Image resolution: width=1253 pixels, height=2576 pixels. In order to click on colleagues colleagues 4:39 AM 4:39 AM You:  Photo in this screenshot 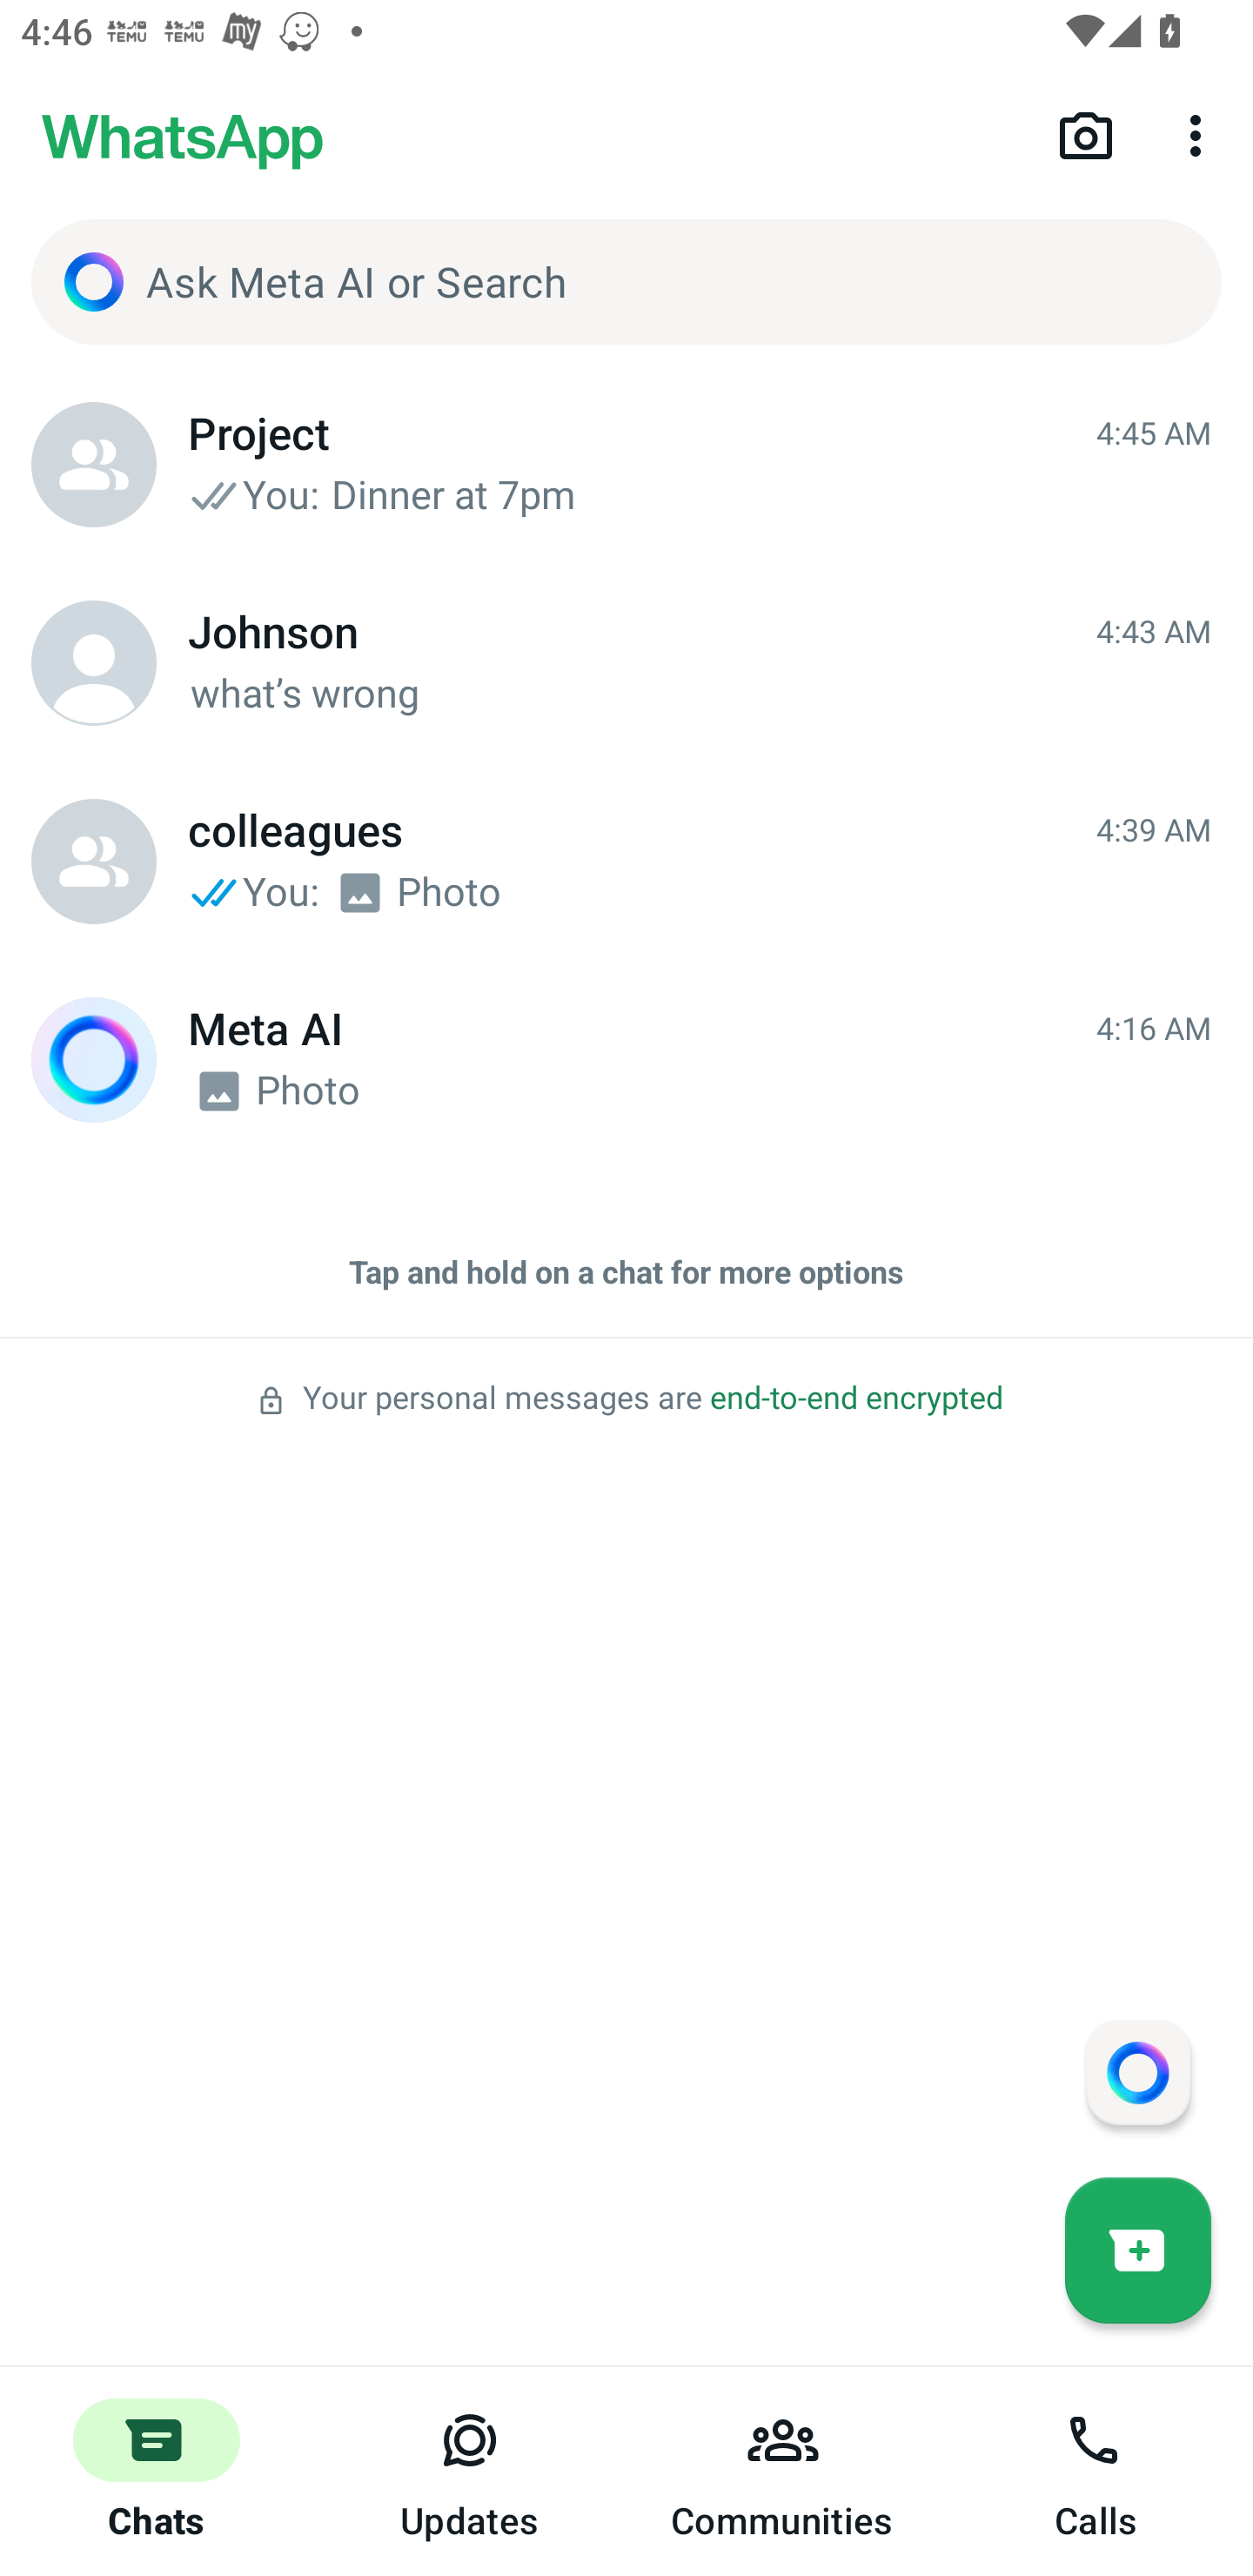, I will do `click(626, 862)`.